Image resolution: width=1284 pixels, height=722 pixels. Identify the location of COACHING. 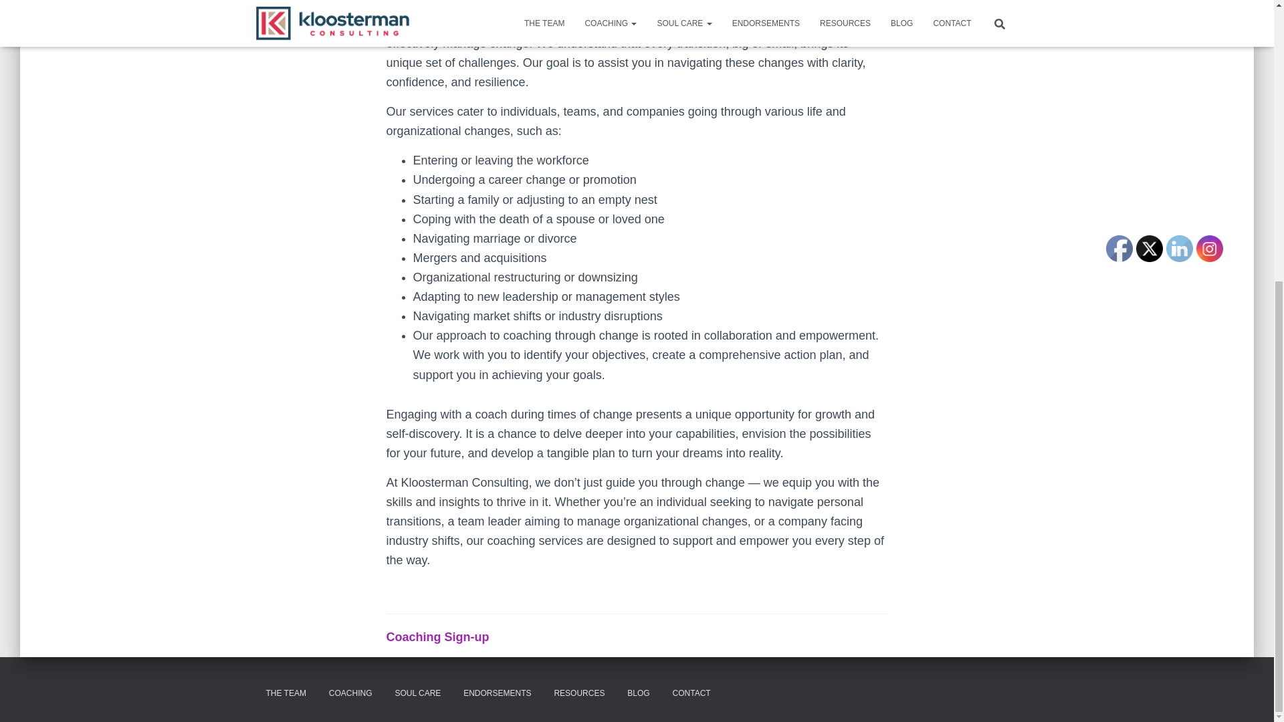
(350, 693).